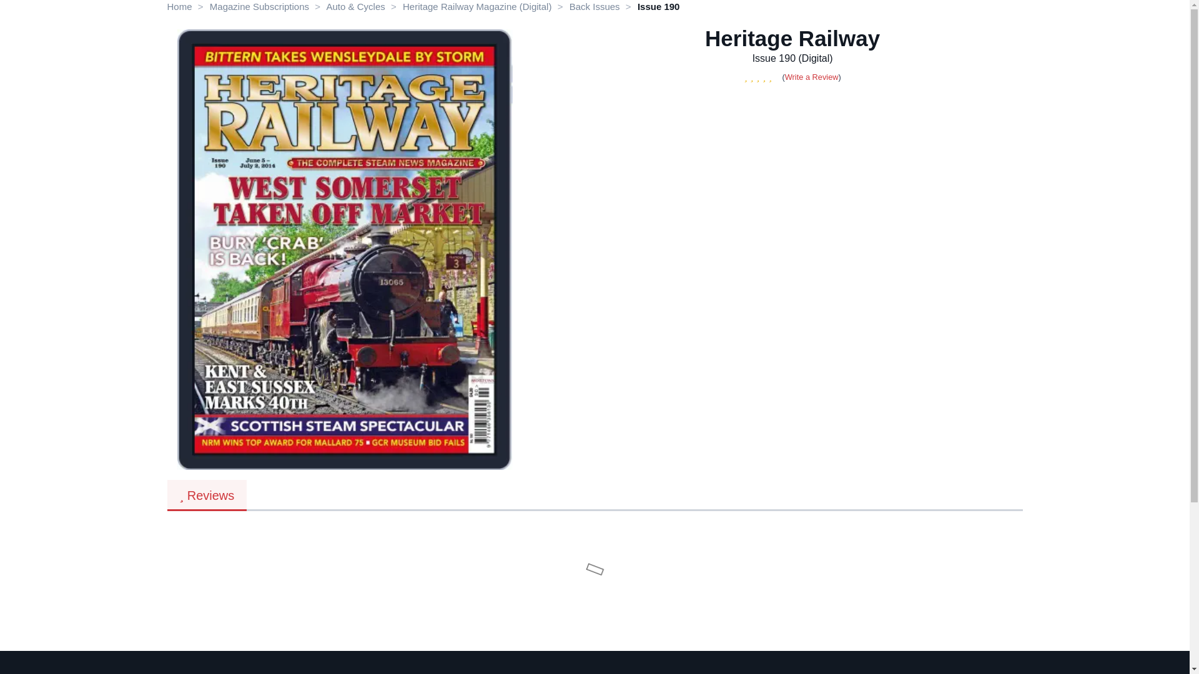 Image resolution: width=1199 pixels, height=674 pixels. Describe the element at coordinates (595, 6) in the screenshot. I see `Back Issues` at that location.